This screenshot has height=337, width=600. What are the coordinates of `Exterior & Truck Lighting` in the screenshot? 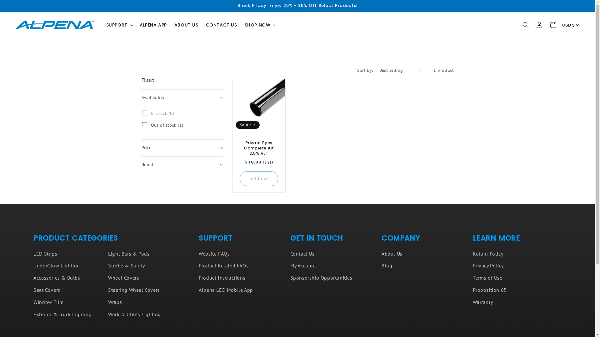 It's located at (62, 315).